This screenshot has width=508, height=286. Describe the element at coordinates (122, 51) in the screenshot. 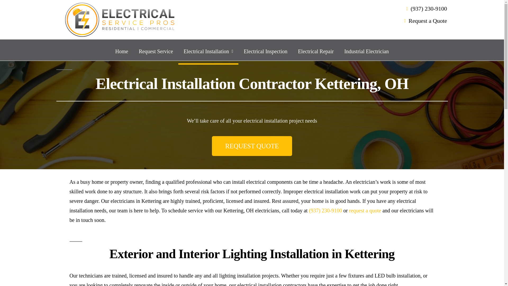

I see `Home` at that location.